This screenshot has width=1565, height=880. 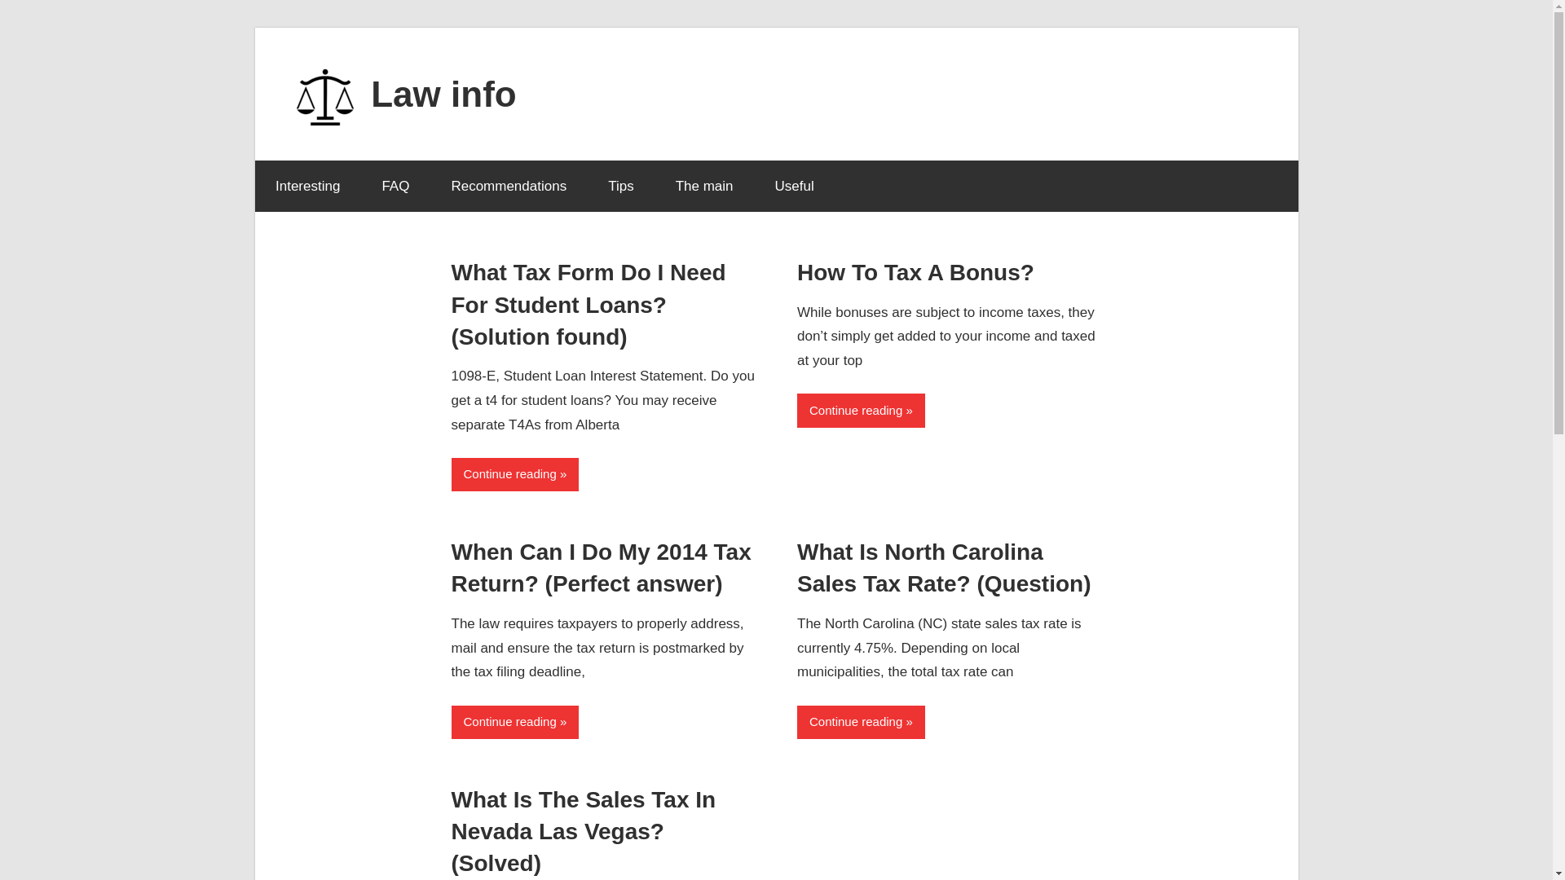 I want to click on Tips, so click(x=621, y=186).